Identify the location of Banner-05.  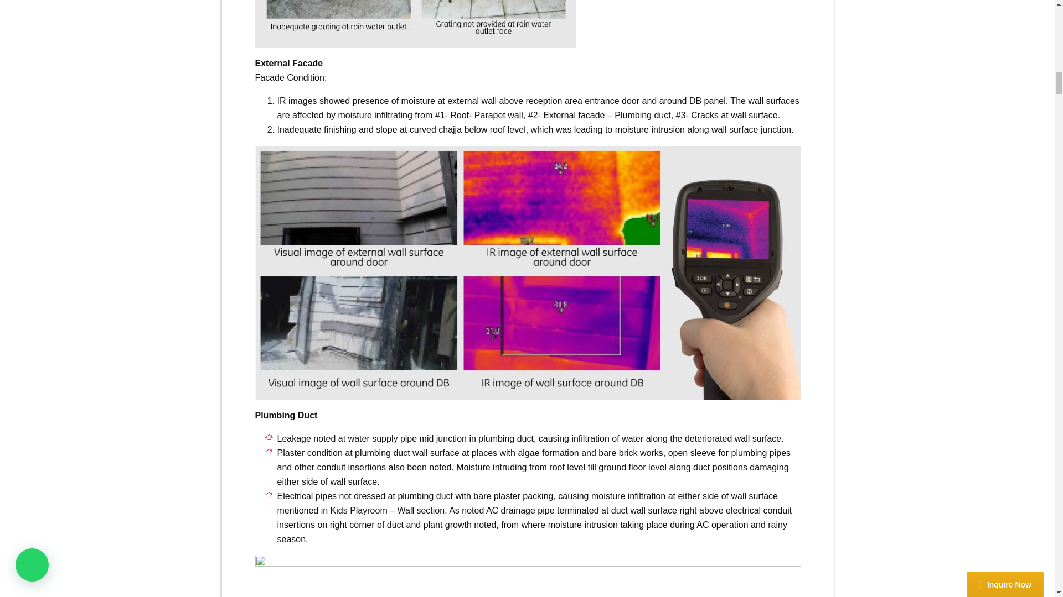
(415, 24).